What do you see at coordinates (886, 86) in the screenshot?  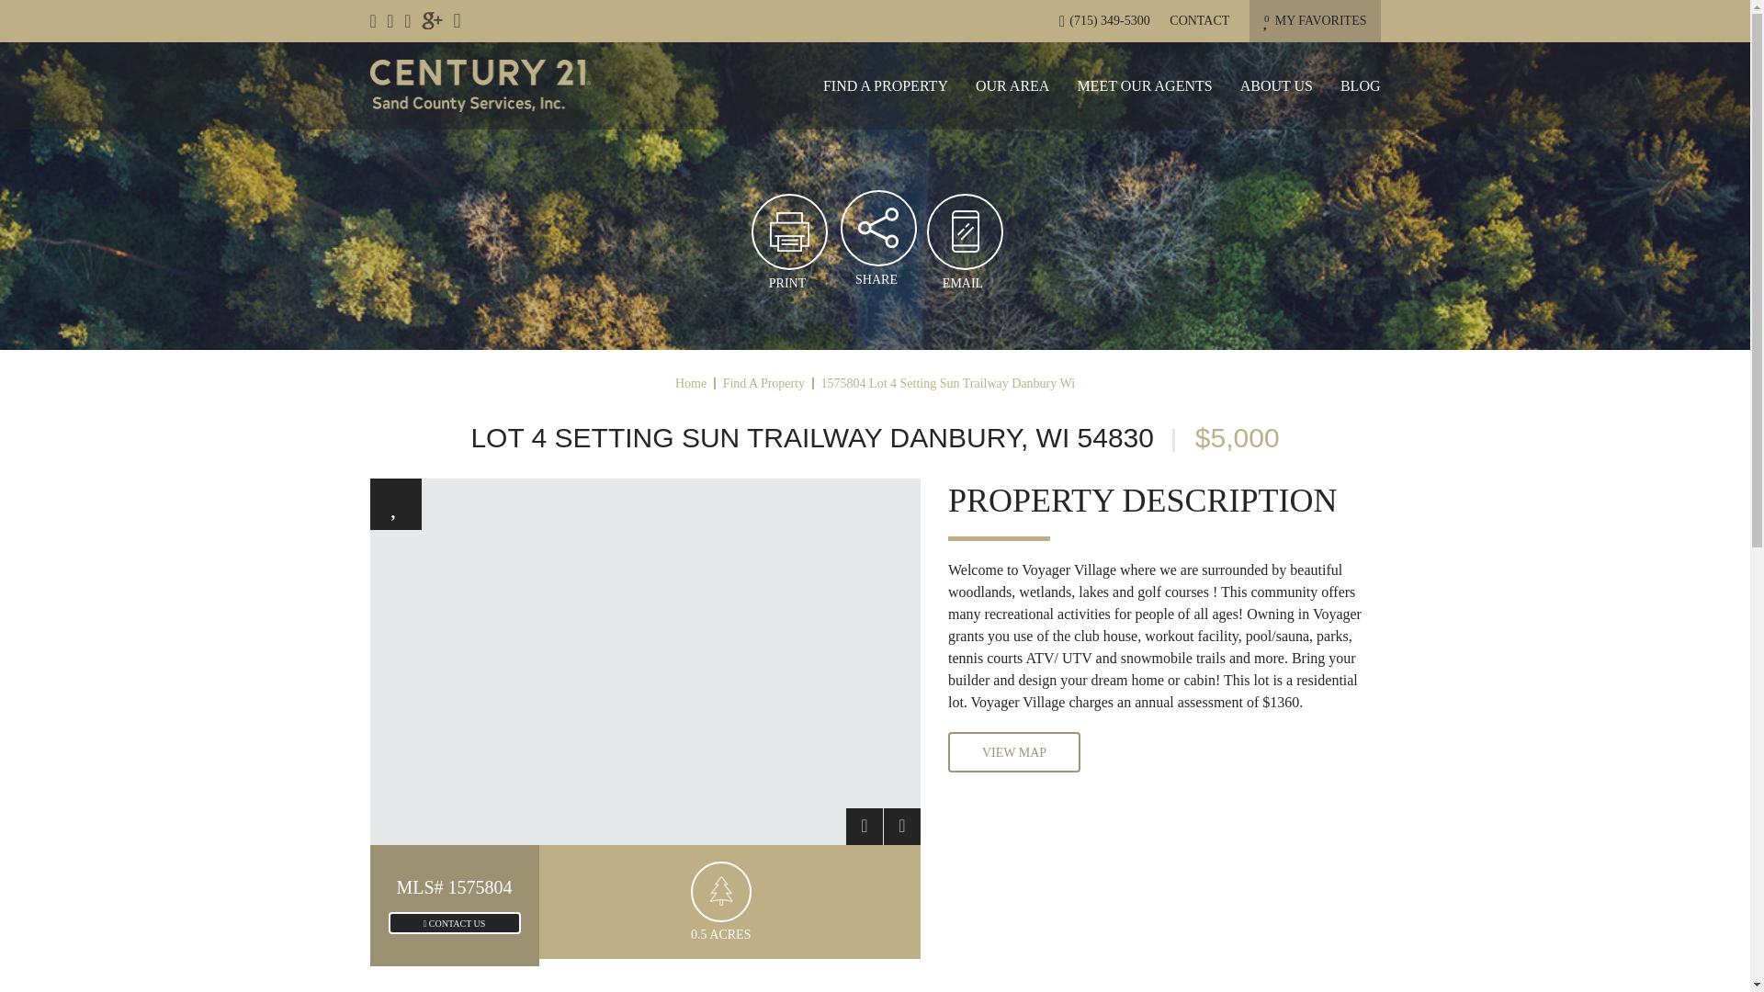 I see `Find A Property` at bounding box center [886, 86].